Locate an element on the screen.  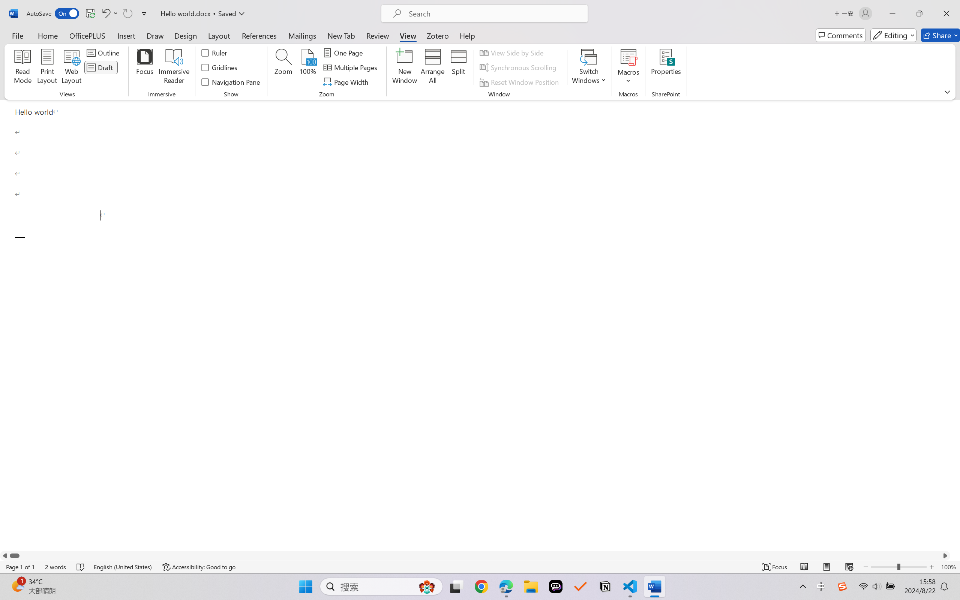
References is located at coordinates (259, 35).